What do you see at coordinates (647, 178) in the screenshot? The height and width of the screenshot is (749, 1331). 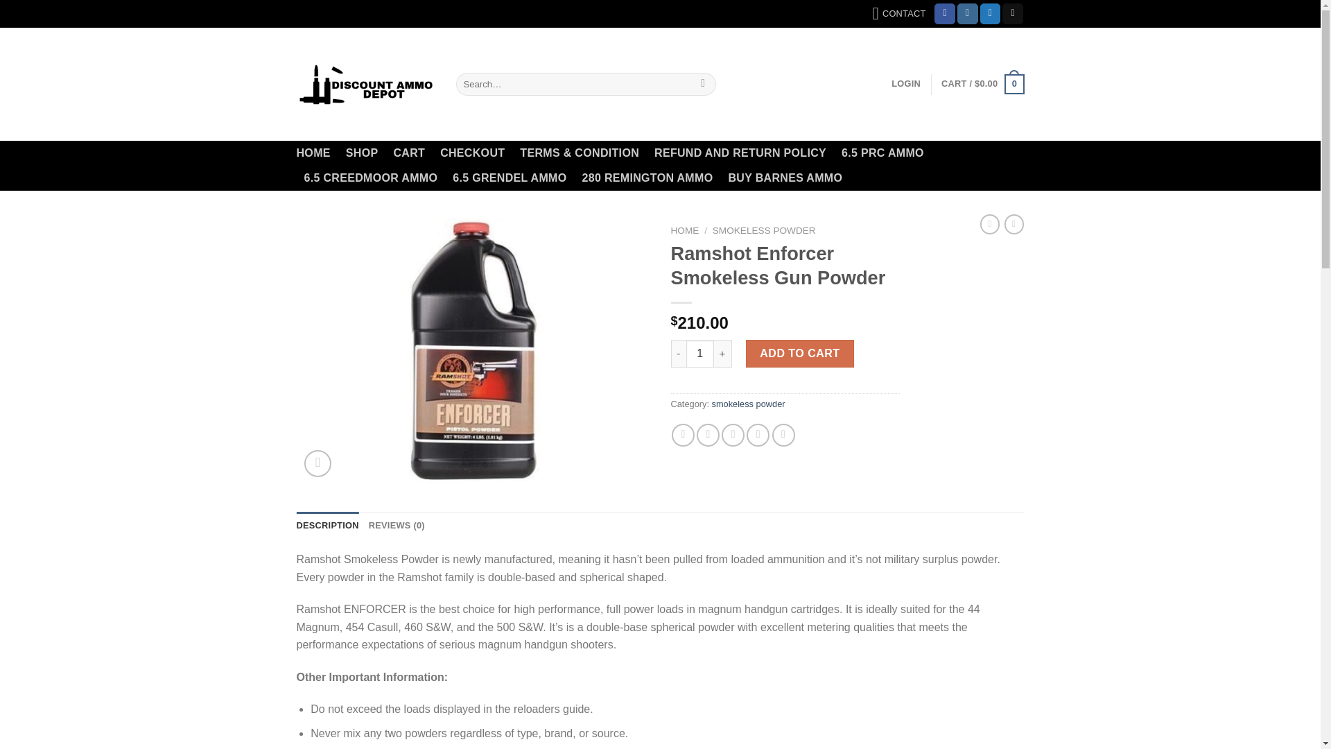 I see `280 REMINGTON AMMO` at bounding box center [647, 178].